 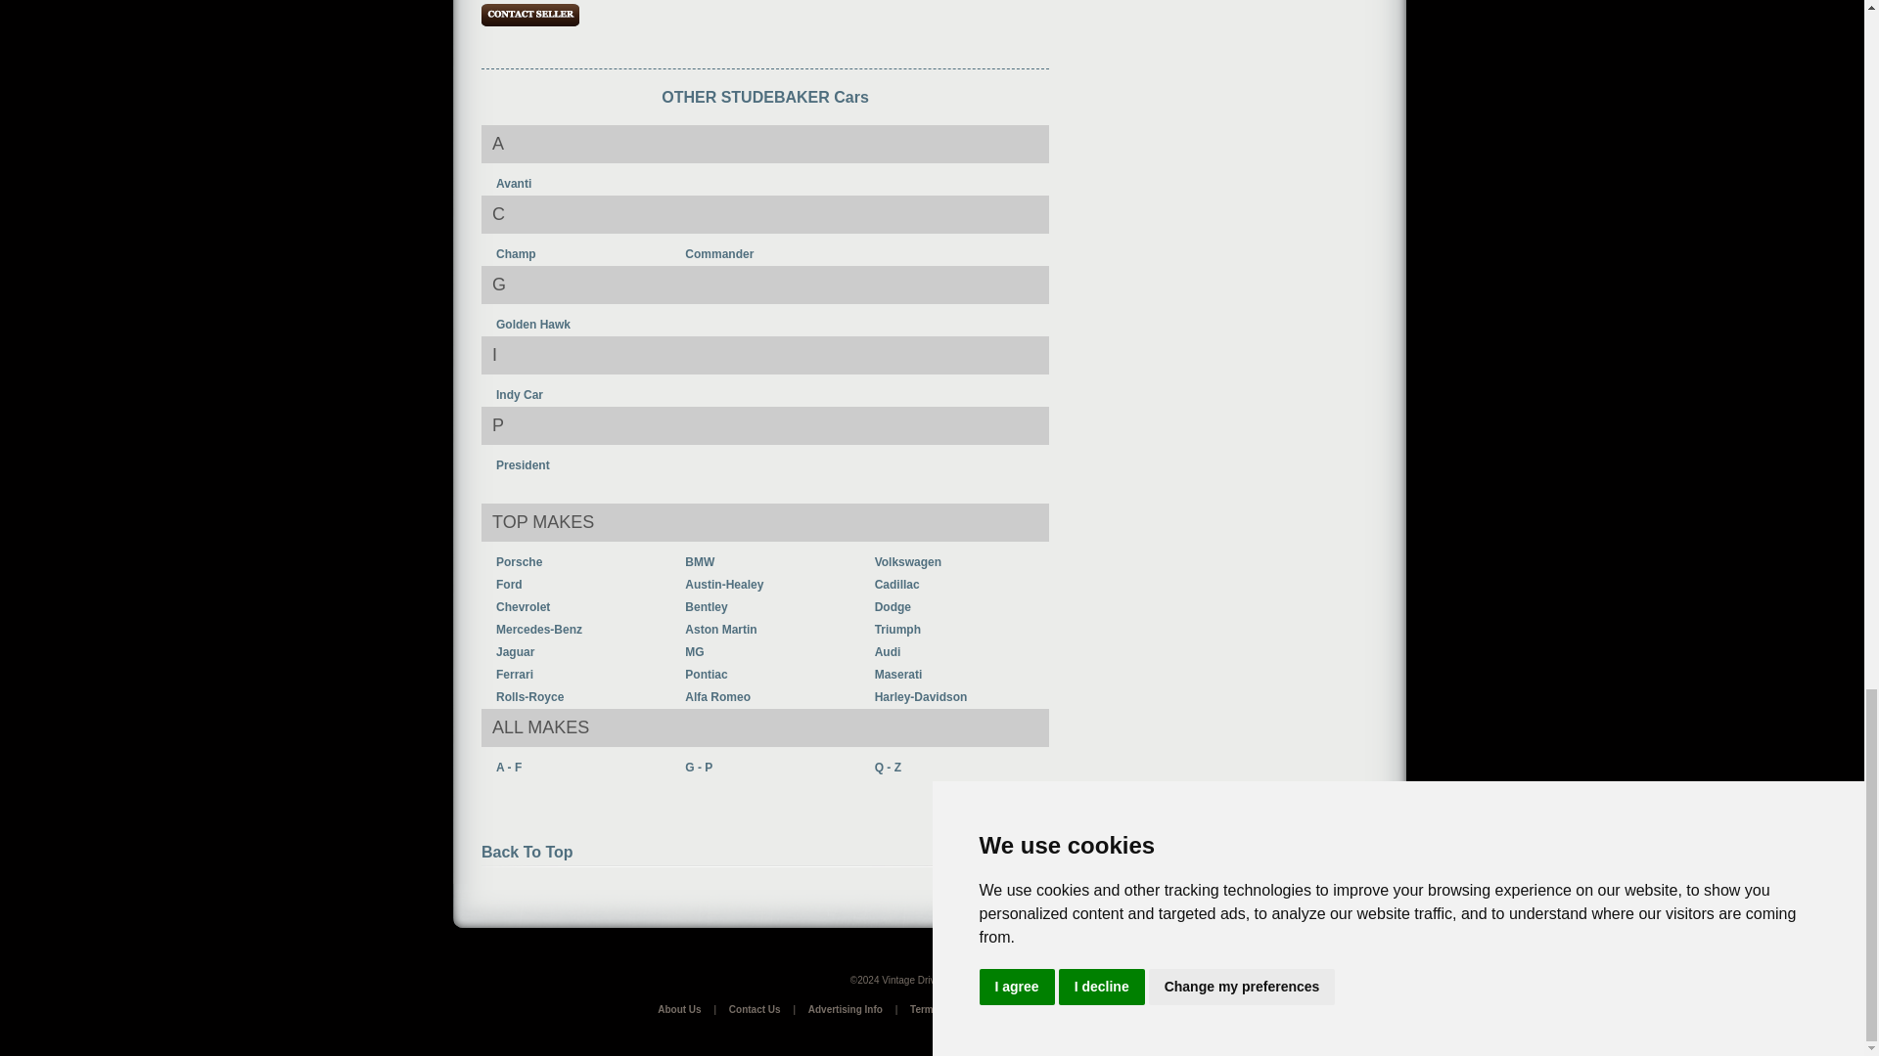 I want to click on Commander, so click(x=718, y=253).